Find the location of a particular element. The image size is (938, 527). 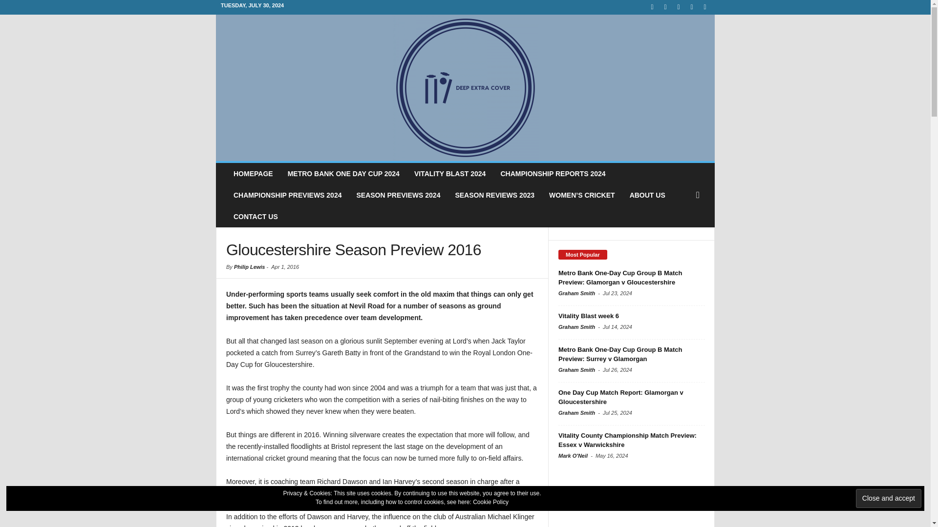

METRO BANK ONE DAY CUP 2024 is located at coordinates (344, 174).